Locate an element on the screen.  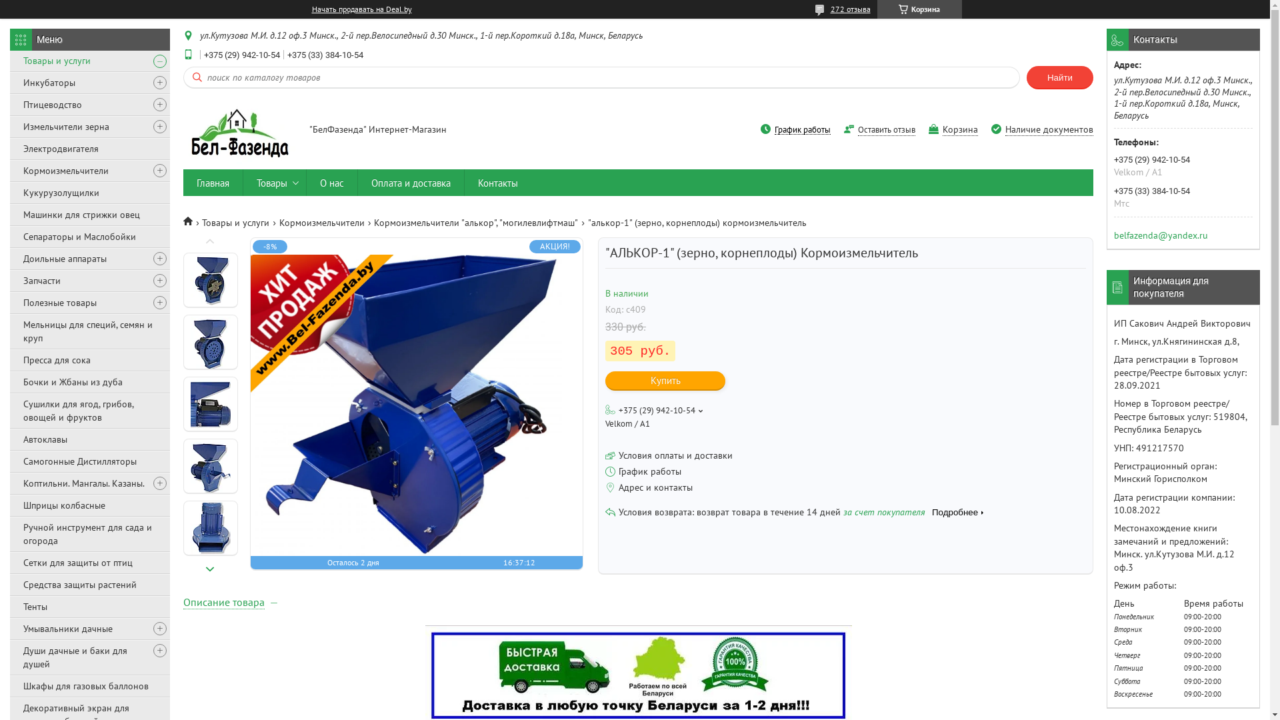
belfazenda@yandex.ru is located at coordinates (1161, 235).